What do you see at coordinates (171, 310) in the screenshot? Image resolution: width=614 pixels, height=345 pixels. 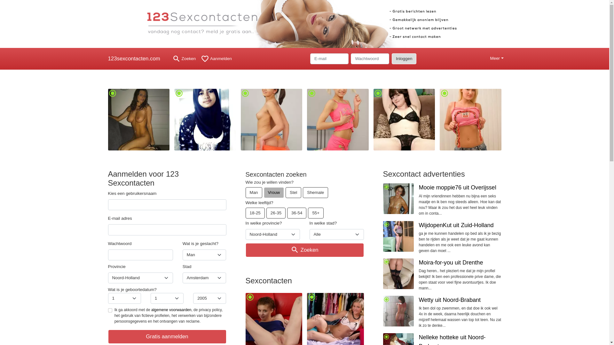 I see `algemene voorwaarden` at bounding box center [171, 310].